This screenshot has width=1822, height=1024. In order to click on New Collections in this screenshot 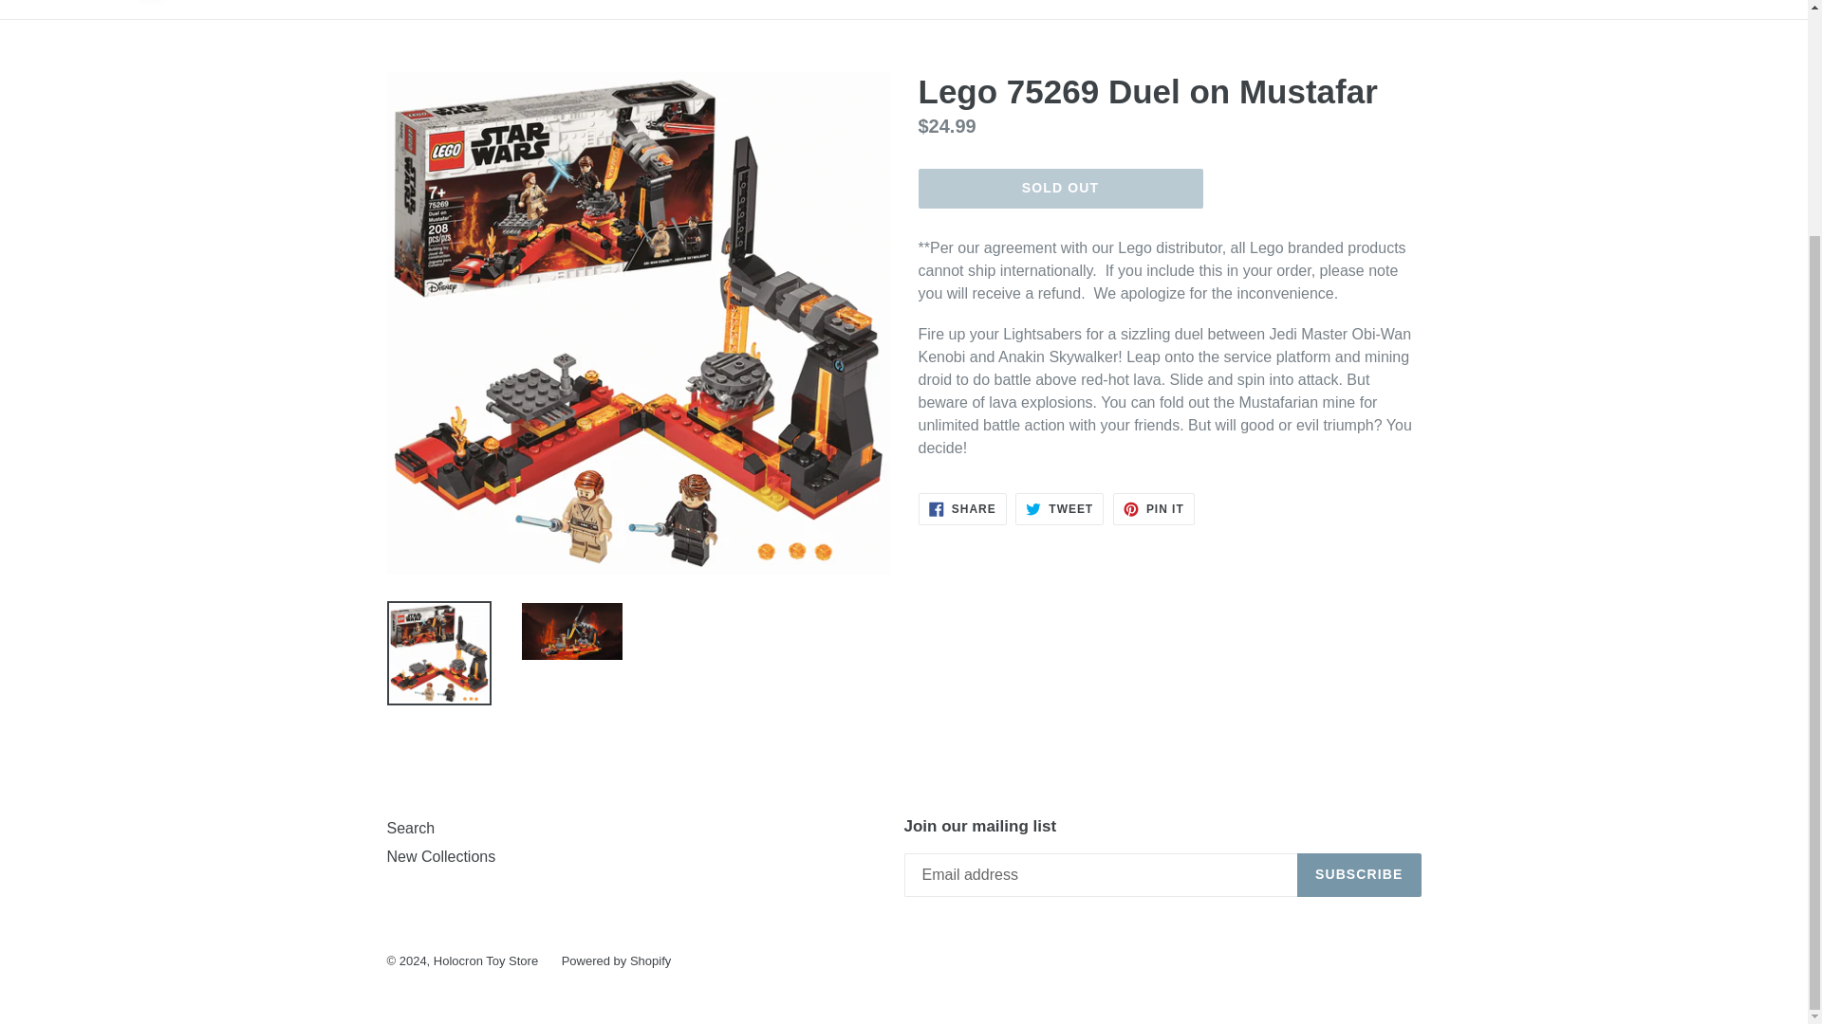, I will do `click(440, 856)`.